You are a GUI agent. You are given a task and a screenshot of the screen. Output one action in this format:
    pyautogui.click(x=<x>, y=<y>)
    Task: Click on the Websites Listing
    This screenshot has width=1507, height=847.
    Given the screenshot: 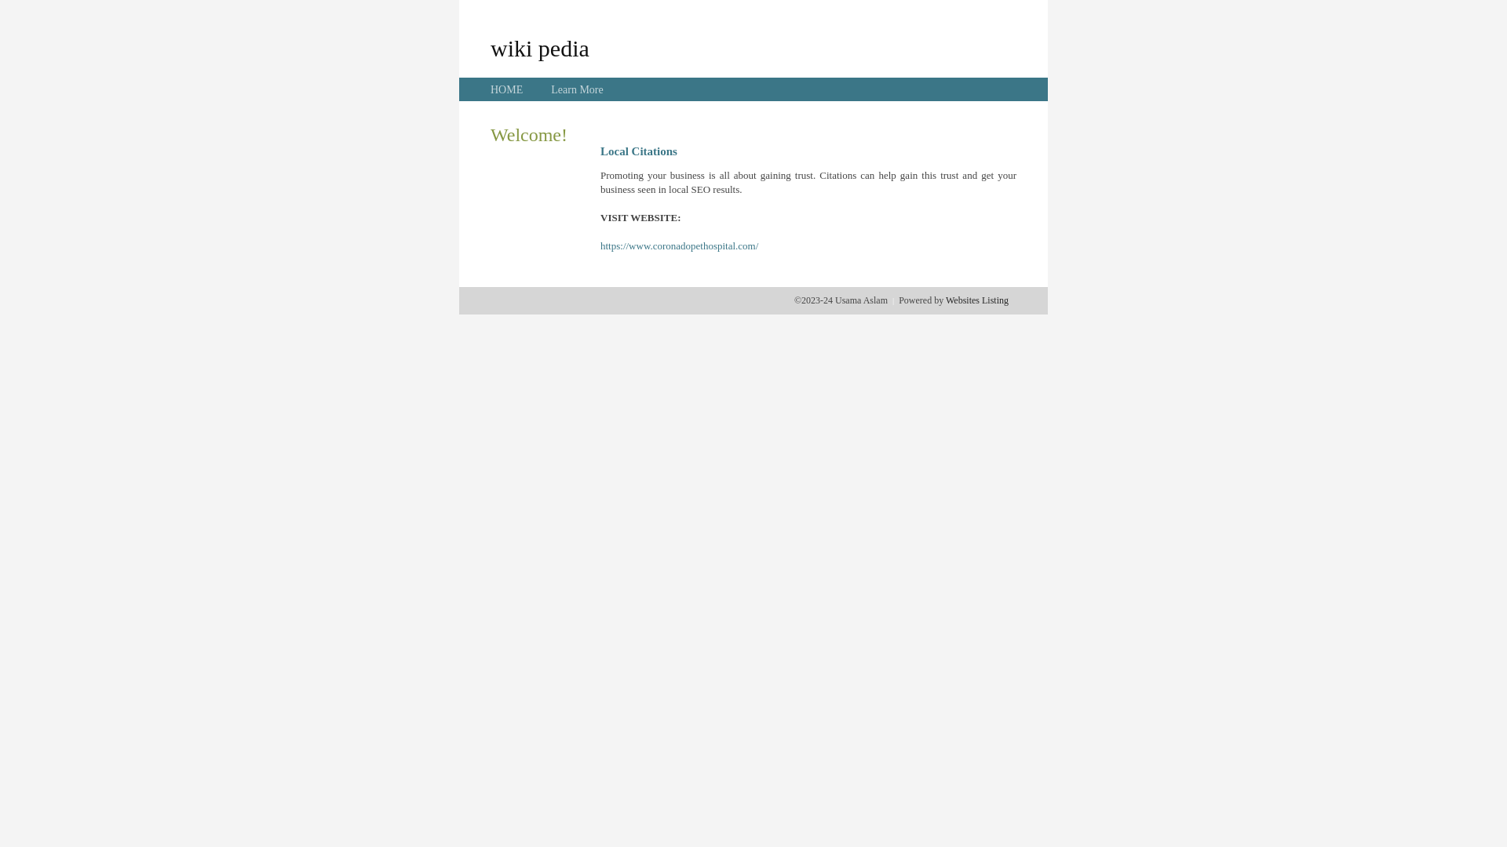 What is the action you would take?
    pyautogui.click(x=977, y=300)
    